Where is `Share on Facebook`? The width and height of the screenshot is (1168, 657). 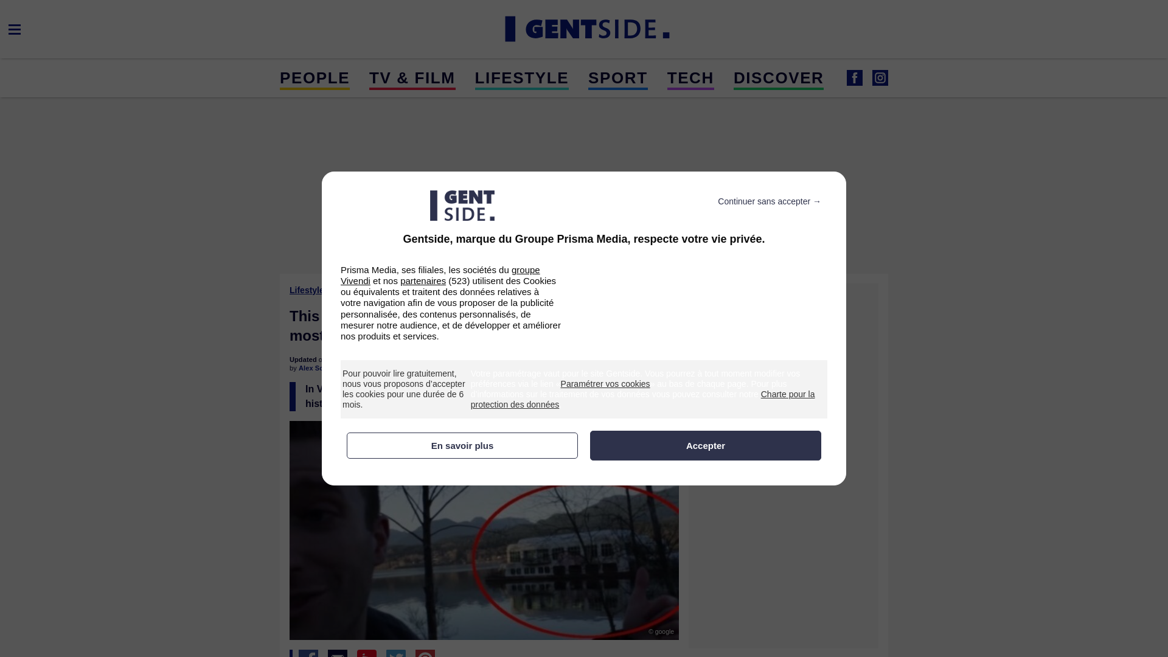 Share on Facebook is located at coordinates (308, 653).